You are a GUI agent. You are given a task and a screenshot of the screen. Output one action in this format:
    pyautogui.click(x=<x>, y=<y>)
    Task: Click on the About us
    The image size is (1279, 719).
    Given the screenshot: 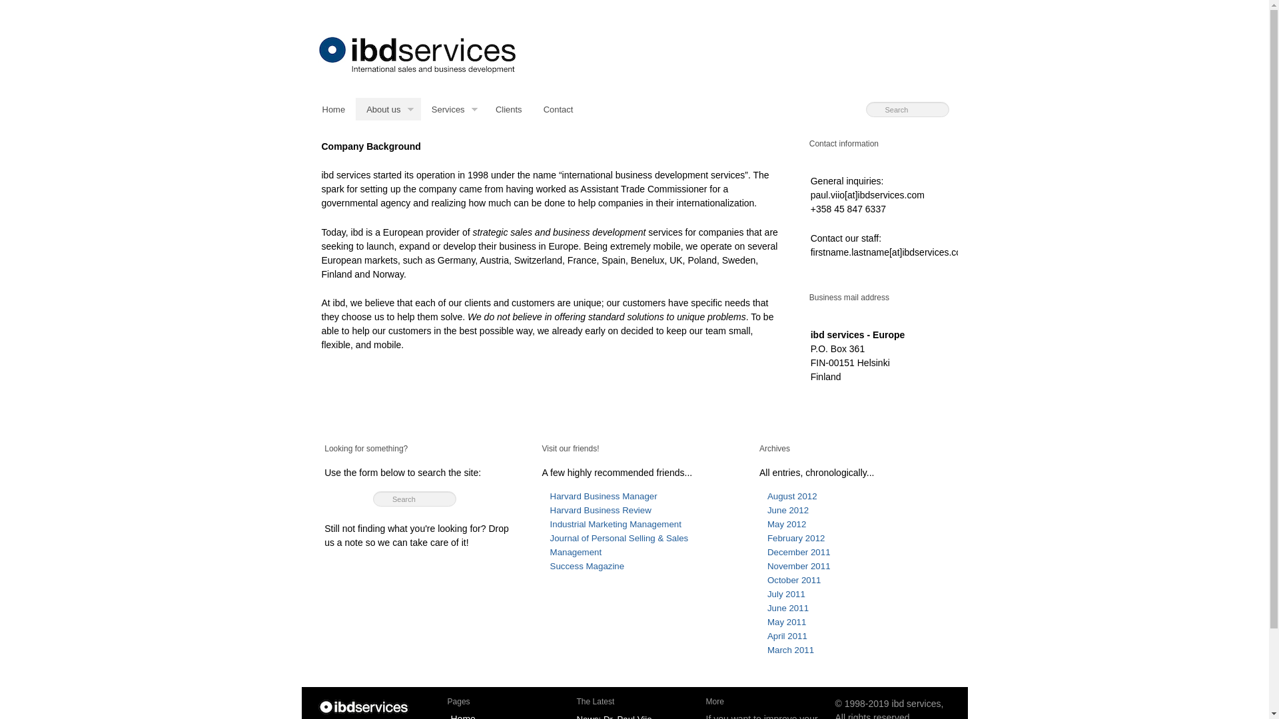 What is the action you would take?
    pyautogui.click(x=388, y=109)
    